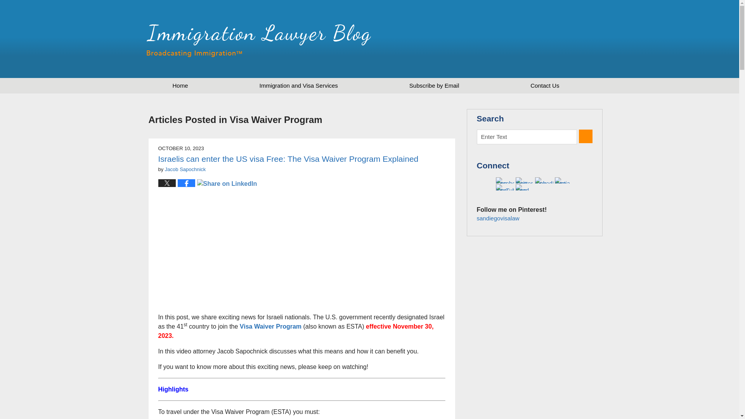 The image size is (745, 419). Describe the element at coordinates (434, 85) in the screenshot. I see `Subscribe by Email` at that location.